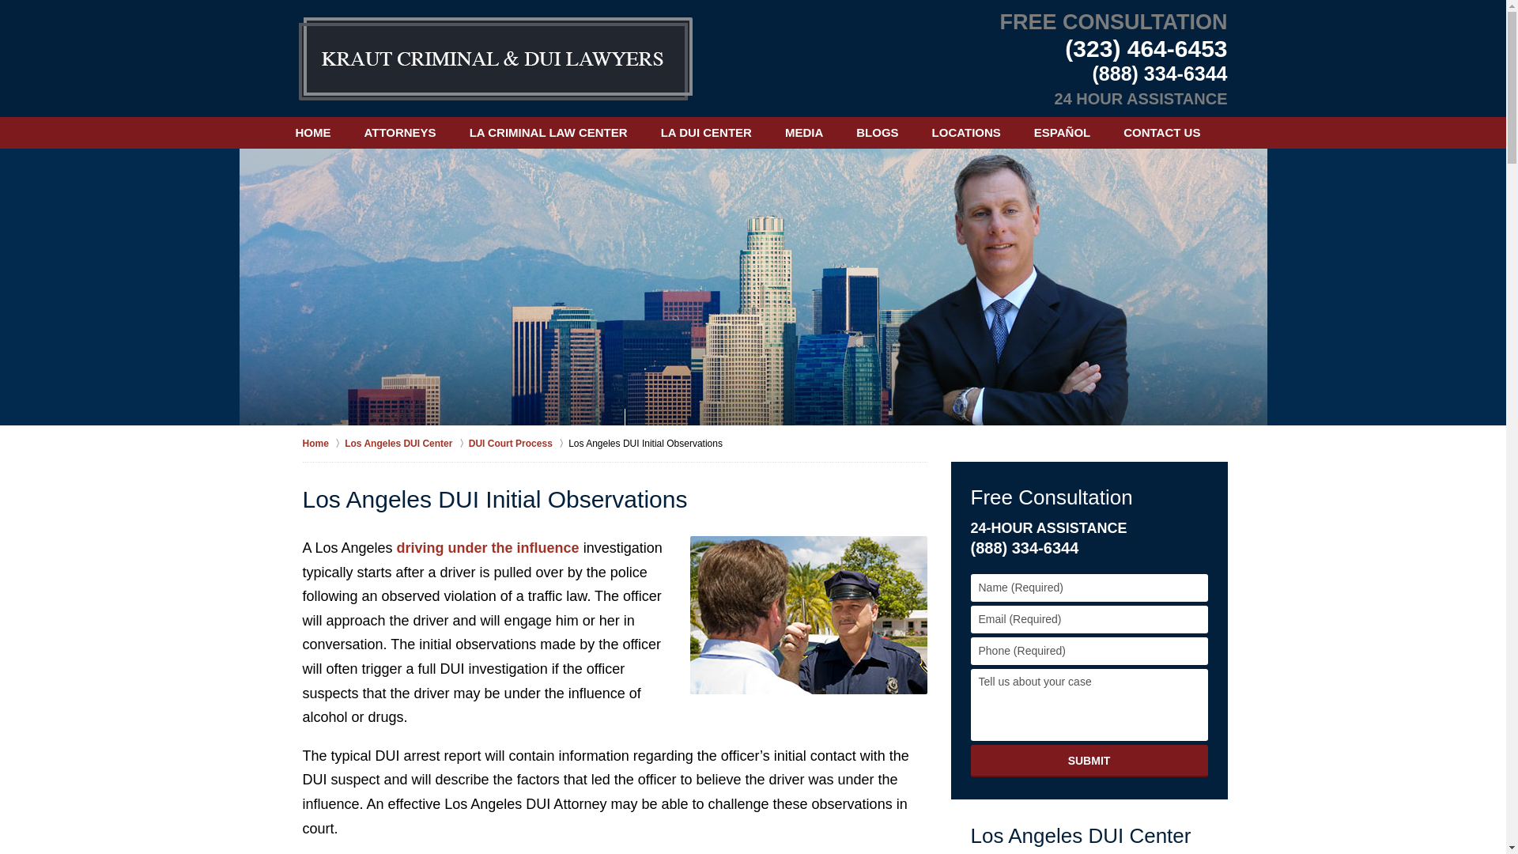  I want to click on driving under the influence, so click(488, 547).